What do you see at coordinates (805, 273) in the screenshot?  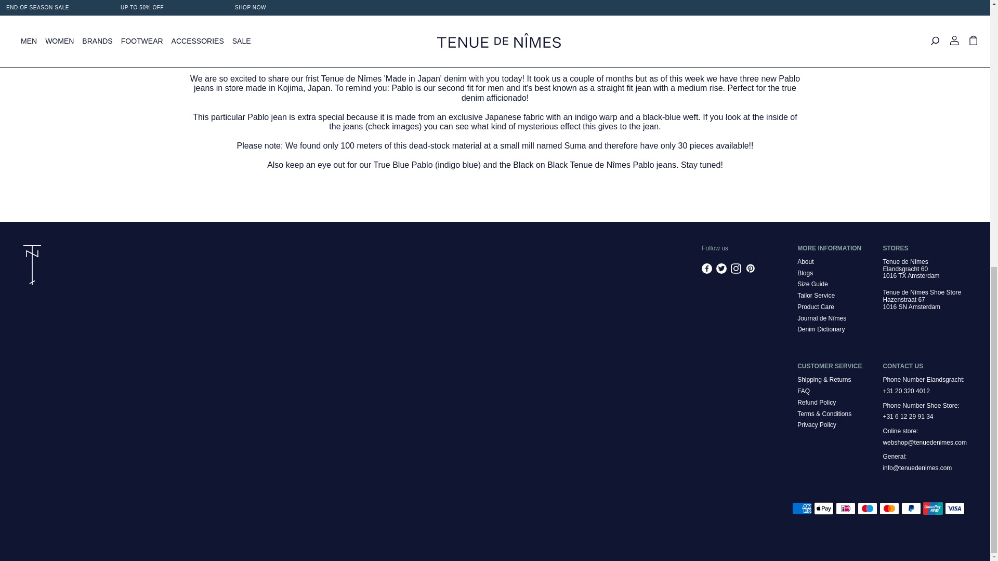 I see `Blogs` at bounding box center [805, 273].